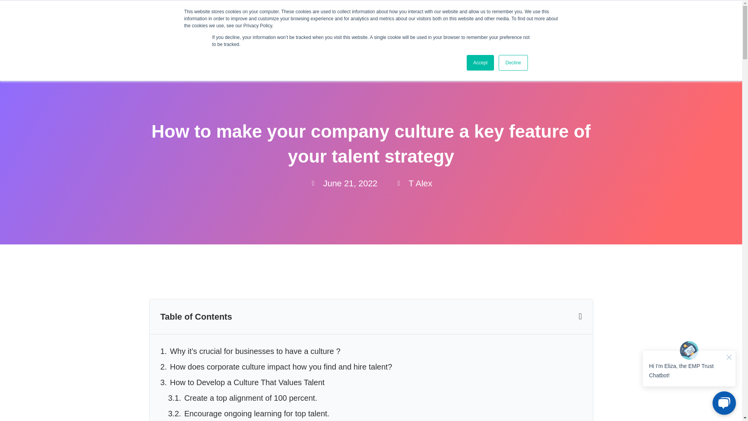  Describe the element at coordinates (548, 42) in the screenshot. I see `Request Demo` at that location.